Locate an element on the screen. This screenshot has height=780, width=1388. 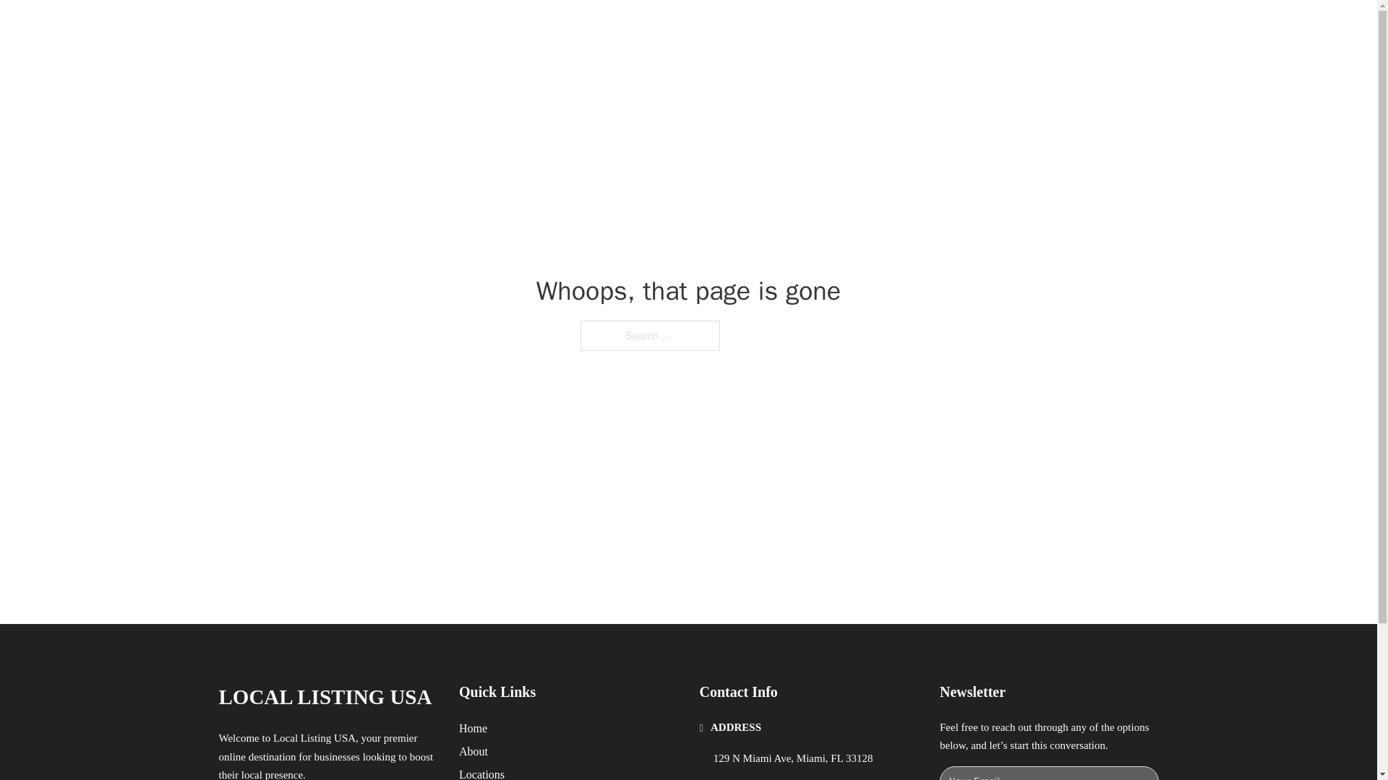
LOCAL LISTING USA is located at coordinates (390, 27).